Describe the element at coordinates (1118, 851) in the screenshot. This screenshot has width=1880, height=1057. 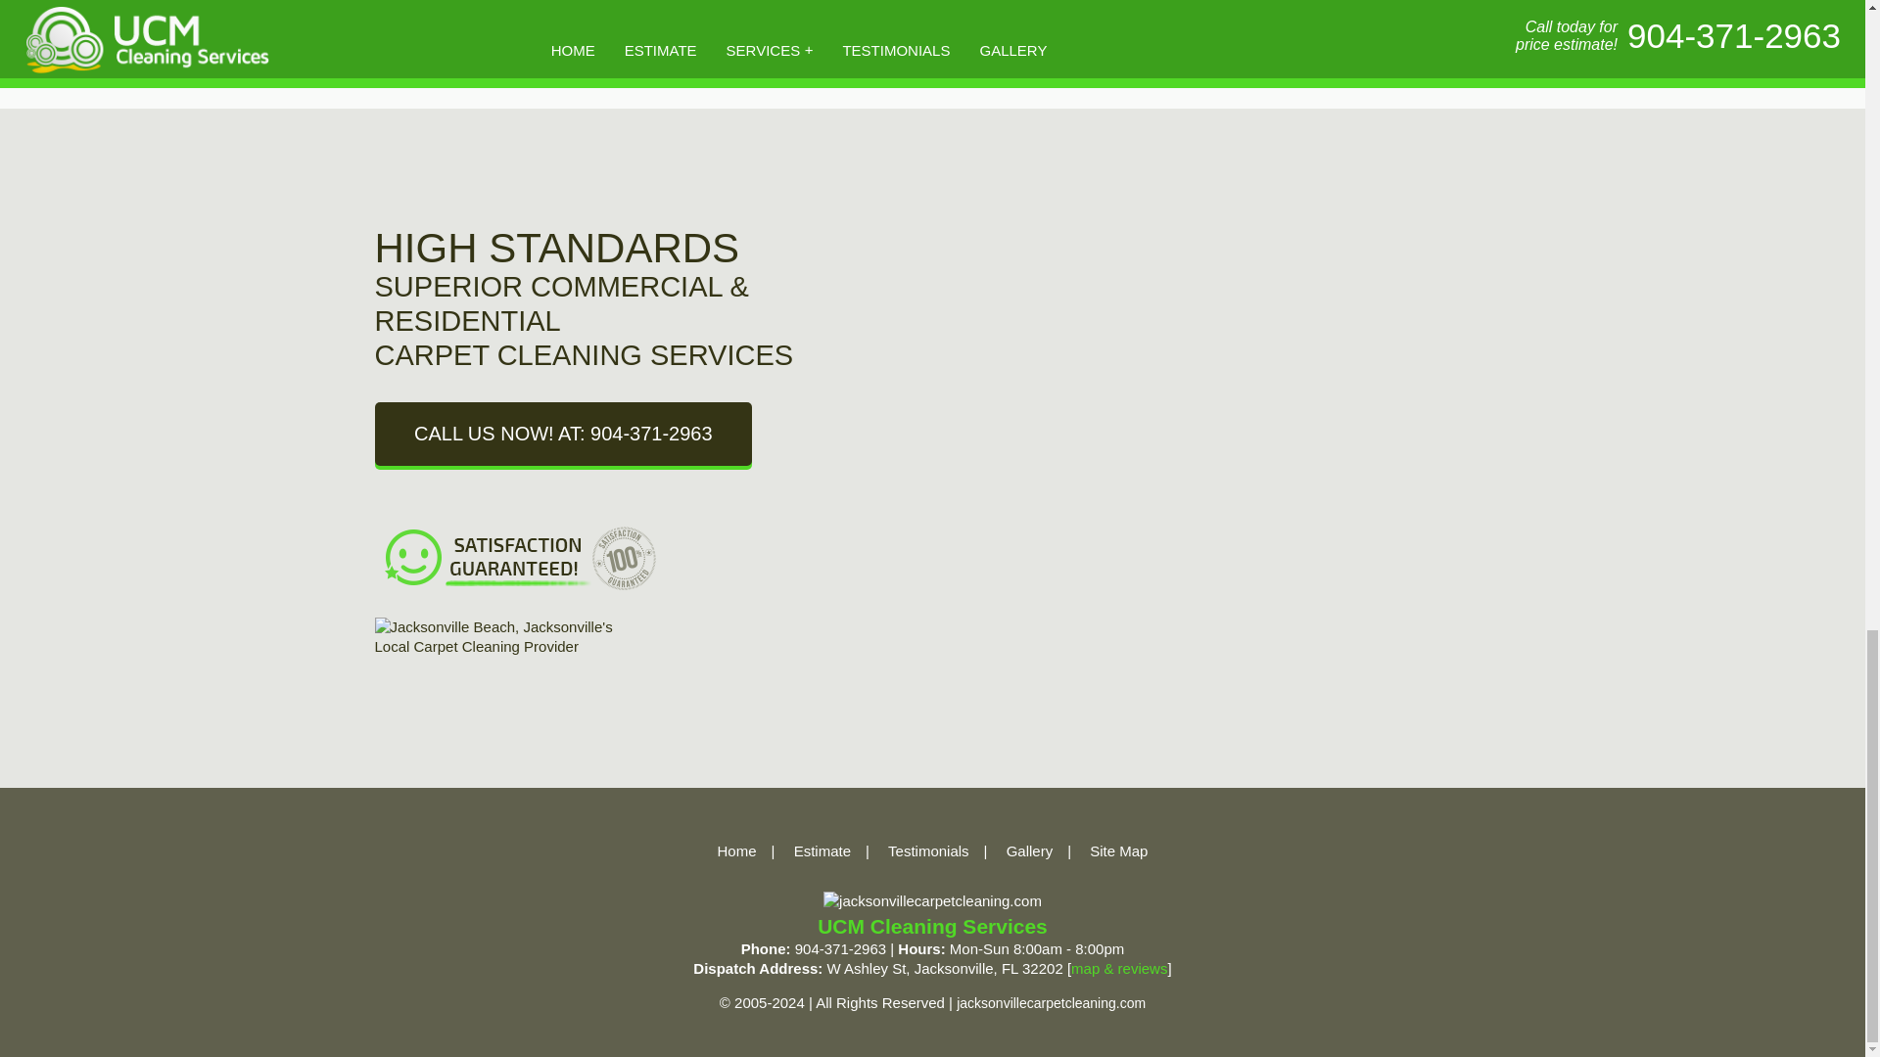
I see `Site Map` at that location.